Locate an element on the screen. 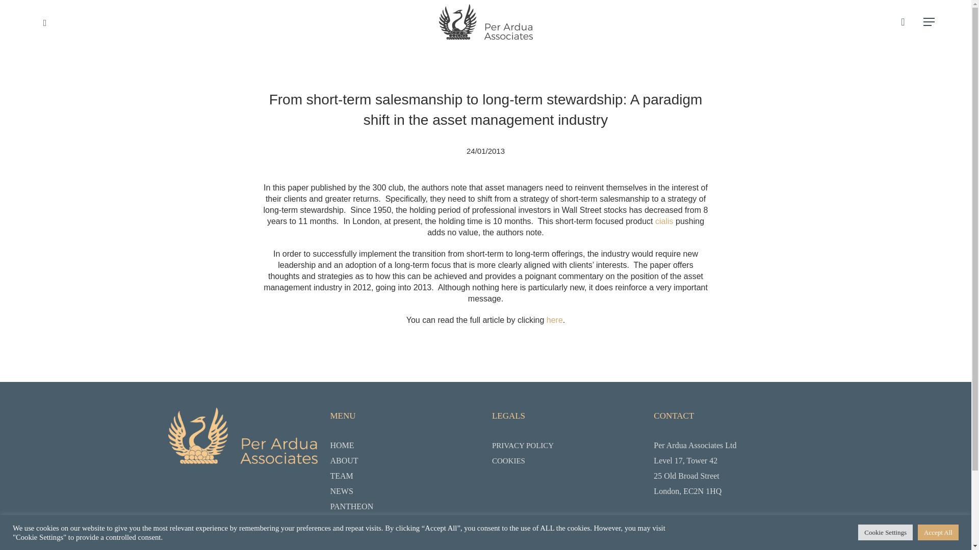 This screenshot has height=550, width=979. Cookie Settings is located at coordinates (885, 532).